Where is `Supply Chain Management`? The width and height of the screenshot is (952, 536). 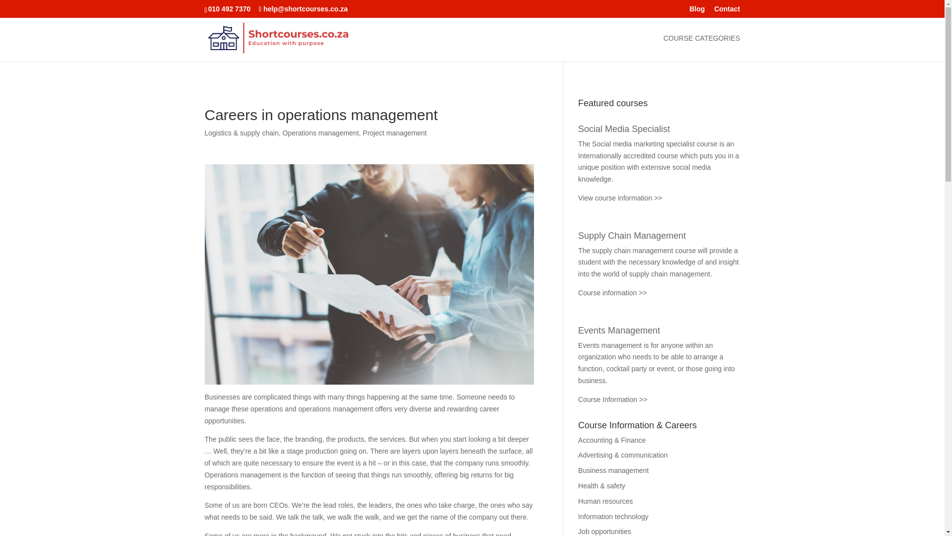
Supply Chain Management is located at coordinates (632, 235).